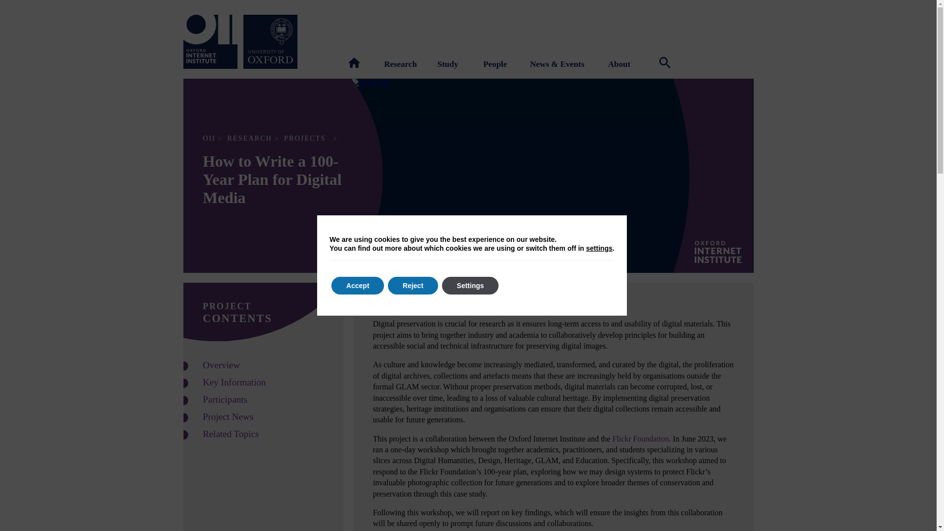 The width and height of the screenshot is (944, 531). Describe the element at coordinates (354, 62) in the screenshot. I see `Homepage icon` at that location.